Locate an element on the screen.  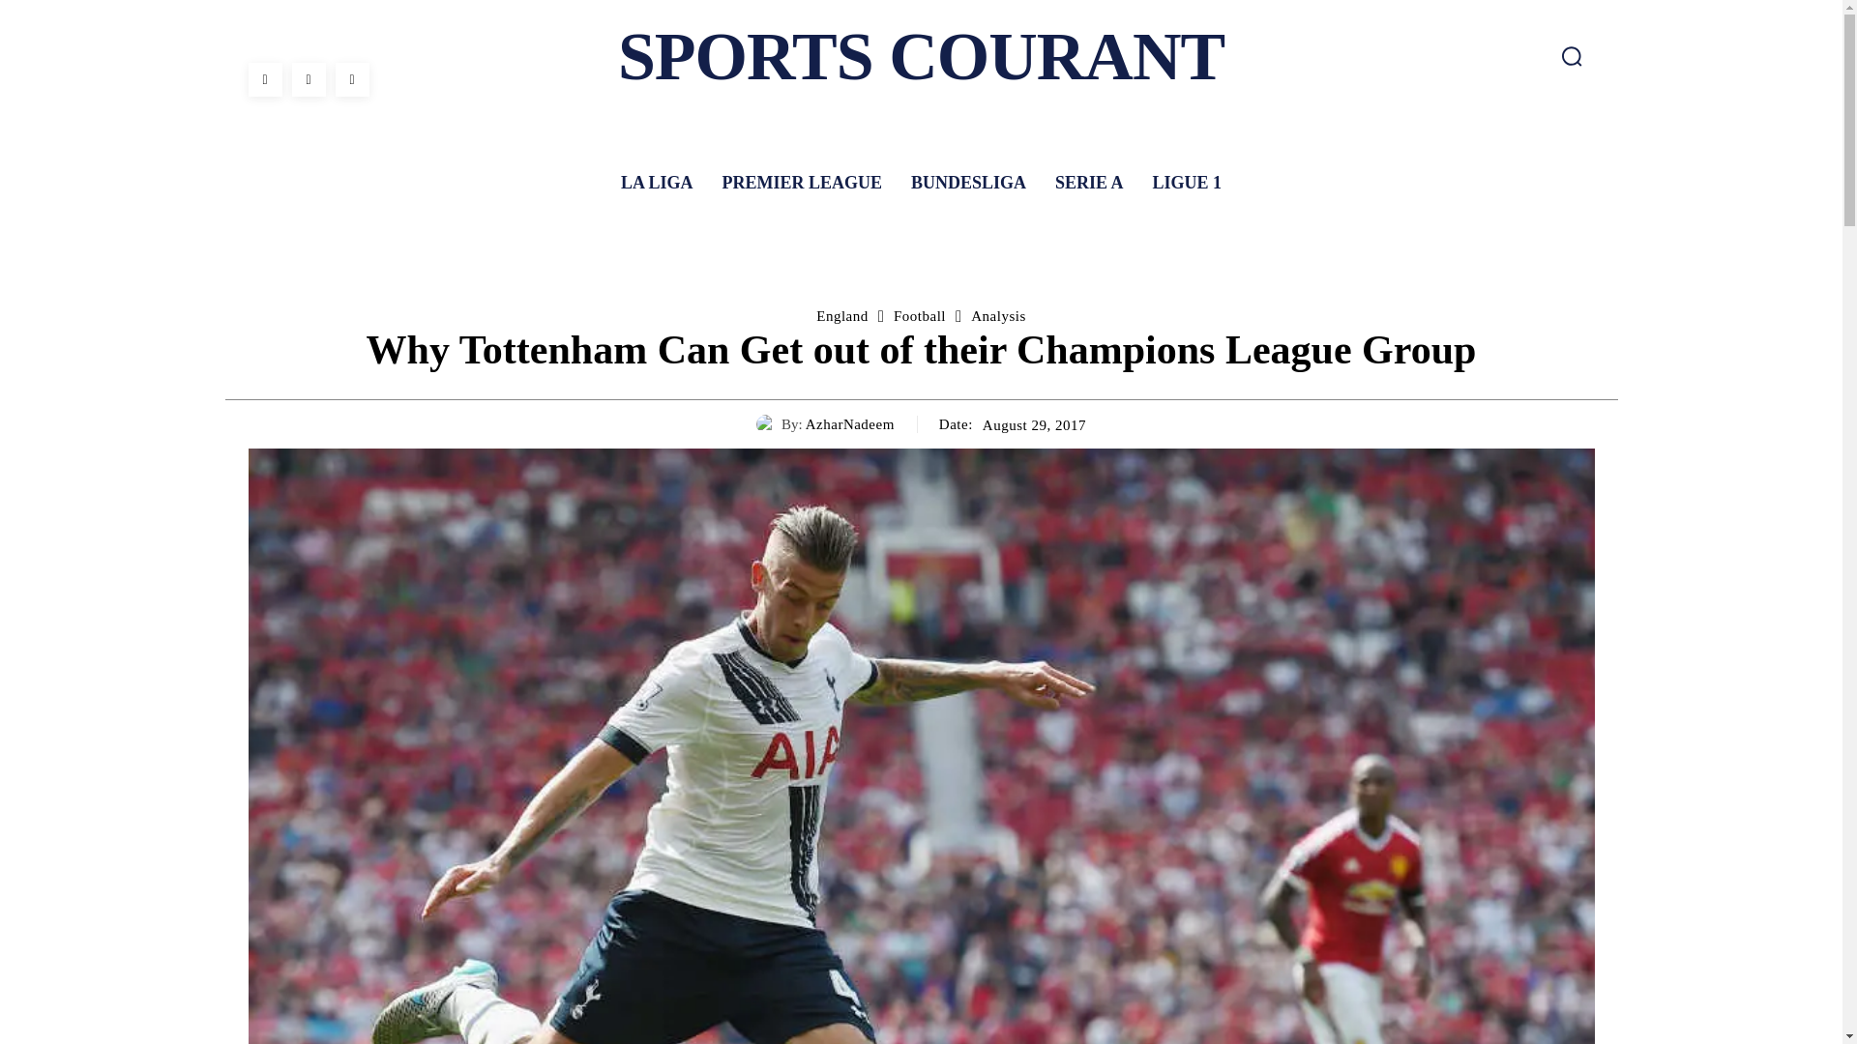
PREMIER LEAGUE is located at coordinates (801, 182).